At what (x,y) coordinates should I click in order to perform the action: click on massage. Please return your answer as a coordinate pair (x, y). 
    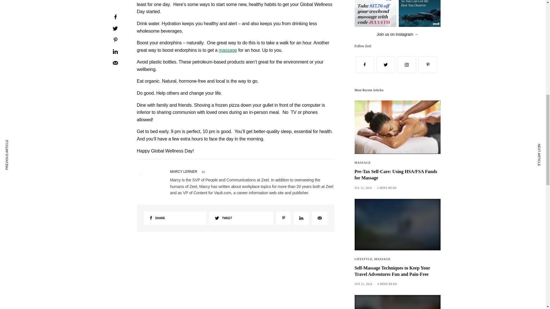
    Looking at the image, I should click on (228, 50).